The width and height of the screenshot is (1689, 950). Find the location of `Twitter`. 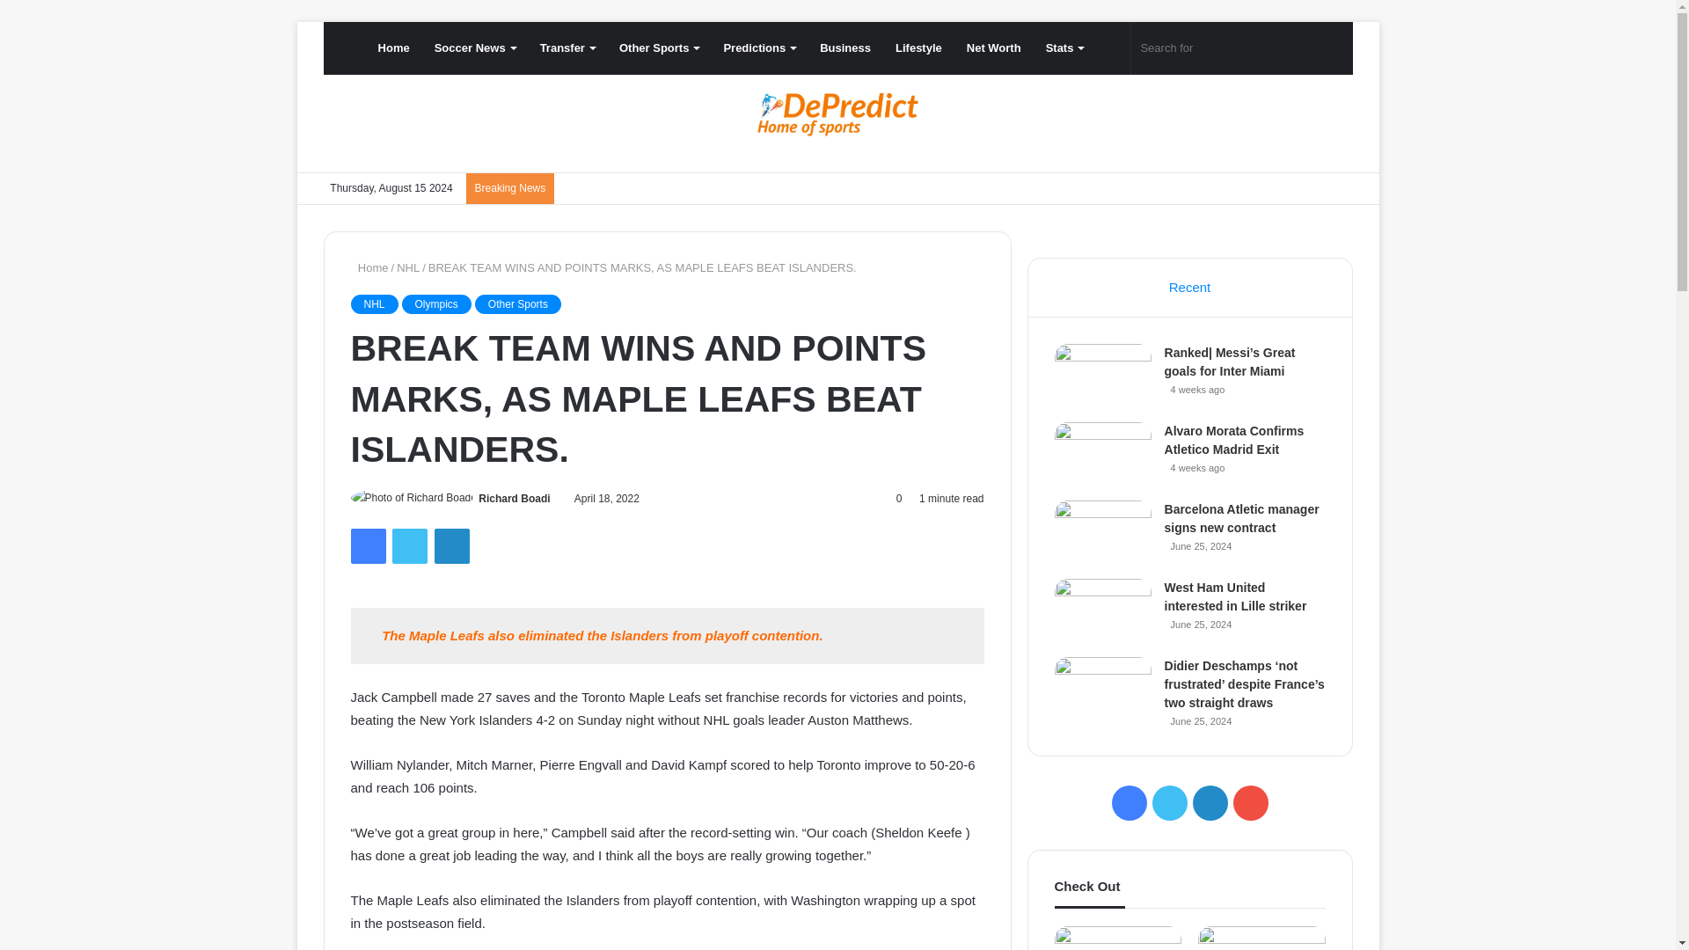

Twitter is located at coordinates (409, 545).